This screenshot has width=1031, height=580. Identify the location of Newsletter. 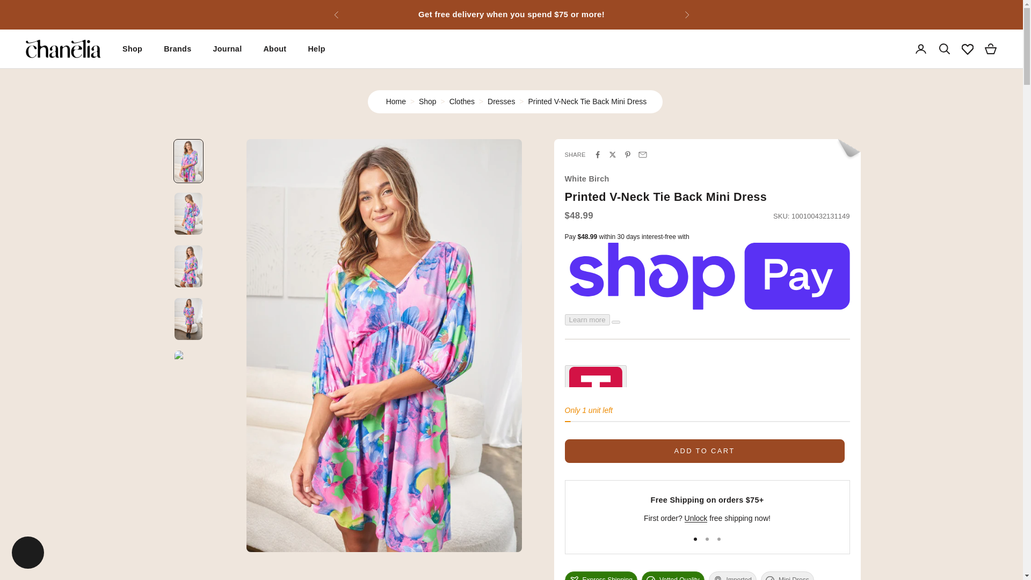
(696, 518).